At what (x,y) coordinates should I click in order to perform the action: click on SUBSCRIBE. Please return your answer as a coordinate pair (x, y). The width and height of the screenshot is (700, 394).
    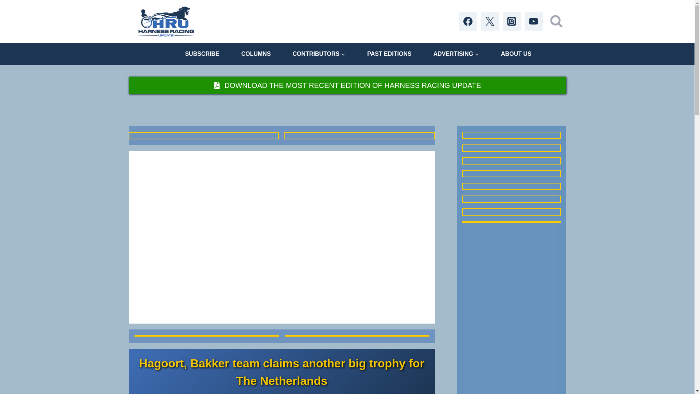
    Looking at the image, I should click on (202, 54).